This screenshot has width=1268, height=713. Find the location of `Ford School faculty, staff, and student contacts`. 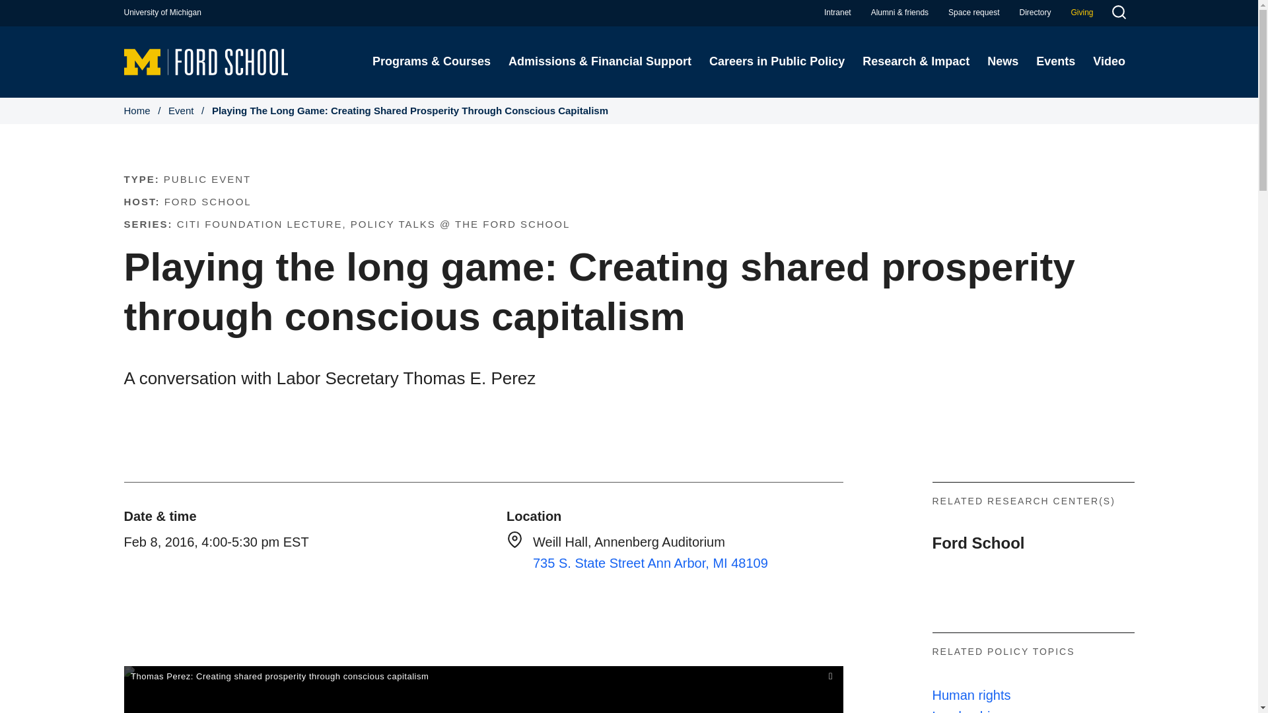

Ford School faculty, staff, and student contacts is located at coordinates (1035, 13).